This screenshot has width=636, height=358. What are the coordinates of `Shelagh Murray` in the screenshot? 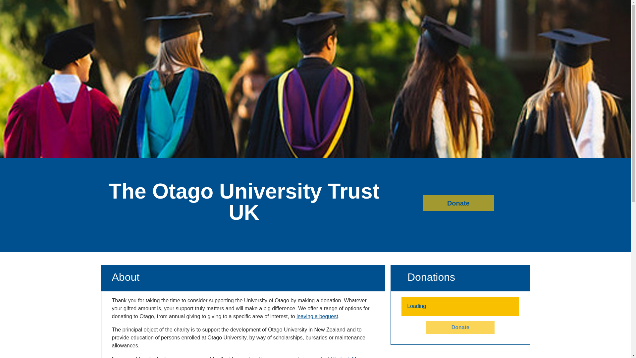 It's located at (349, 357).